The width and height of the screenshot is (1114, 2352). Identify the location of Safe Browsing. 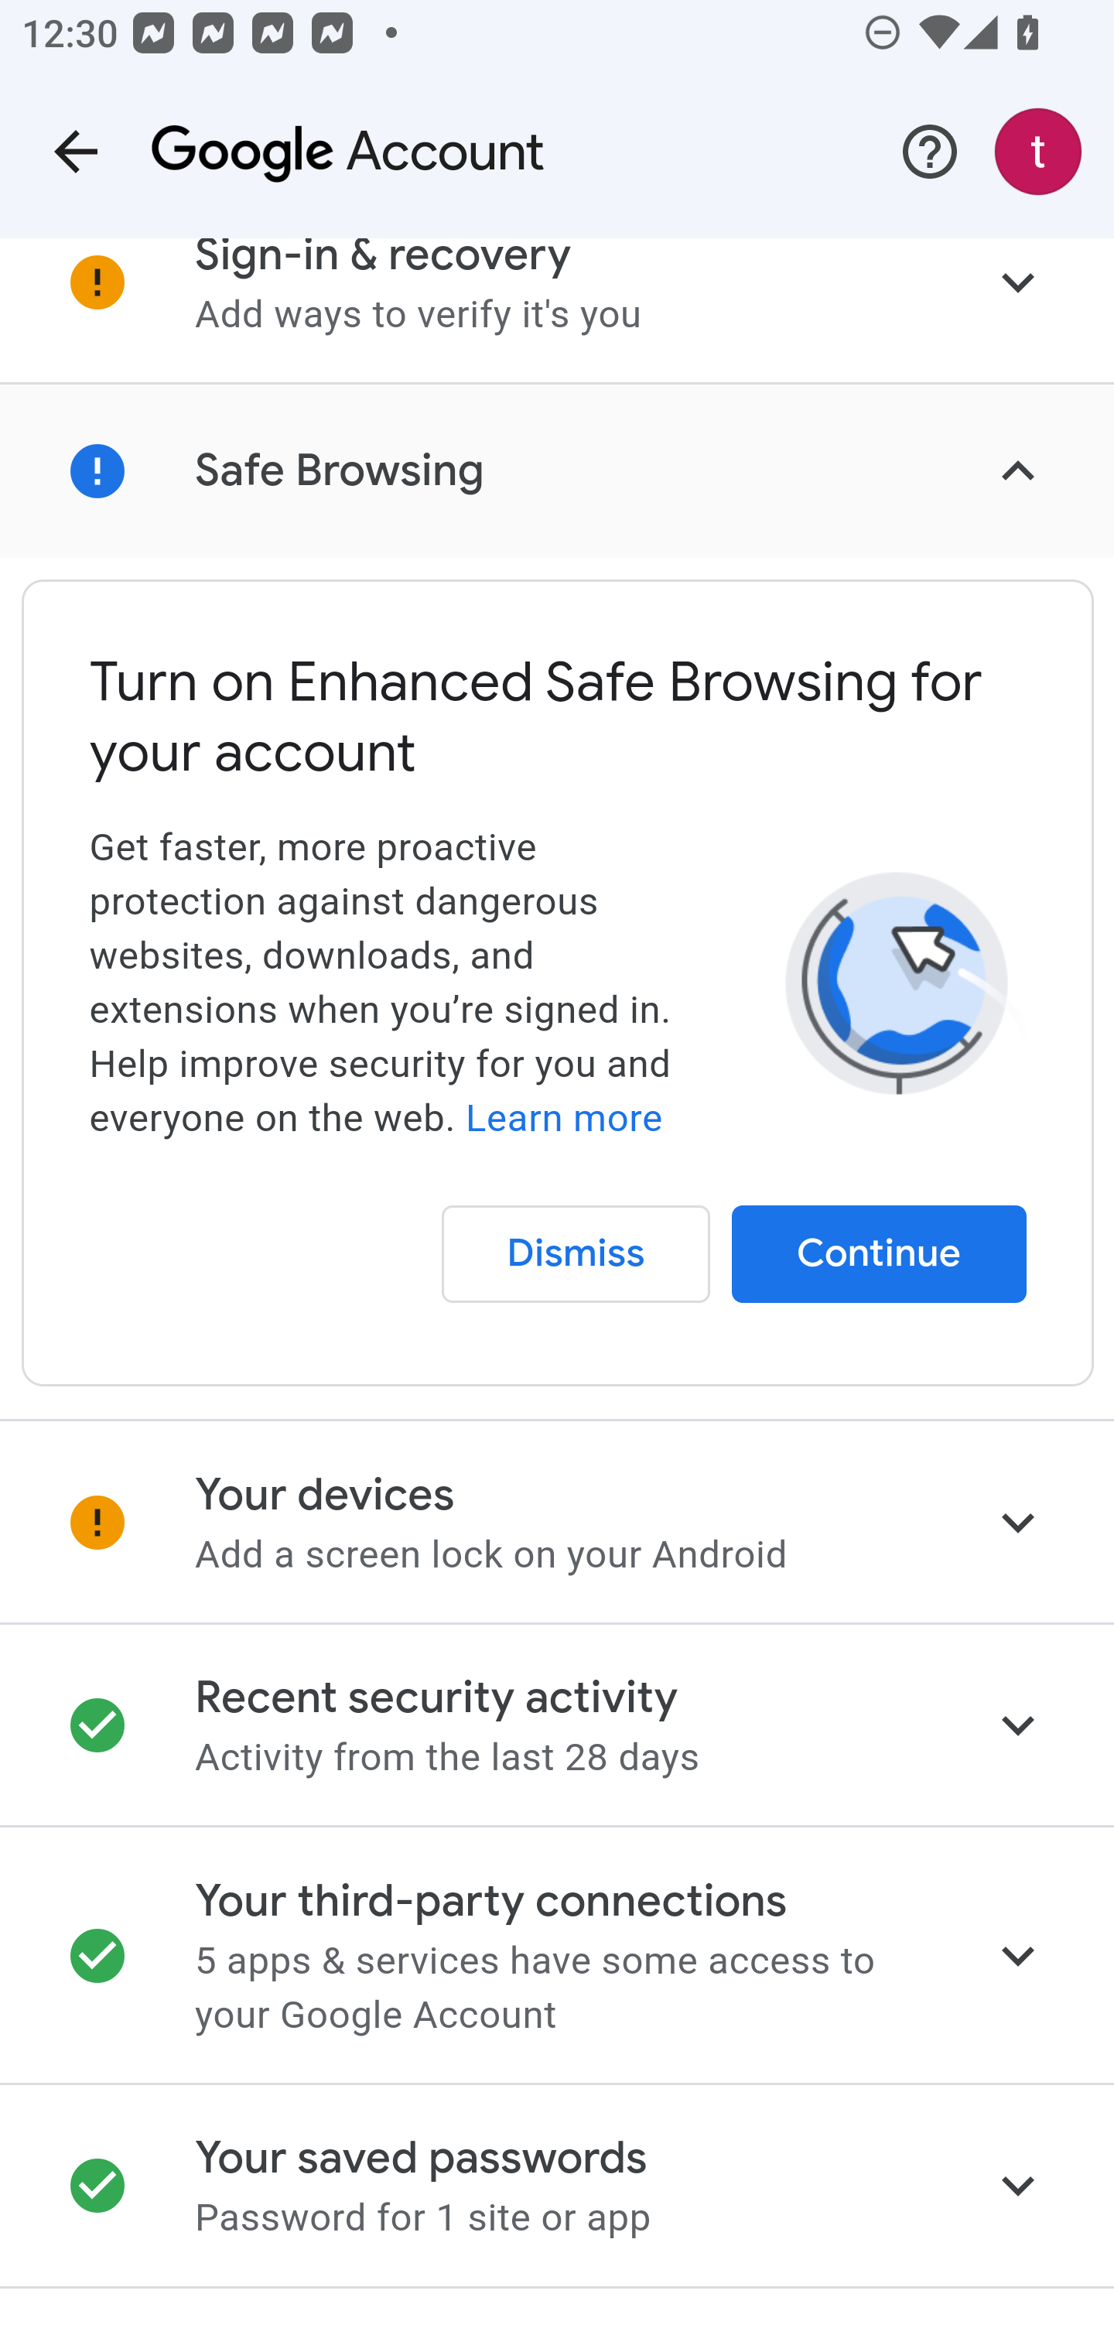
(557, 471).